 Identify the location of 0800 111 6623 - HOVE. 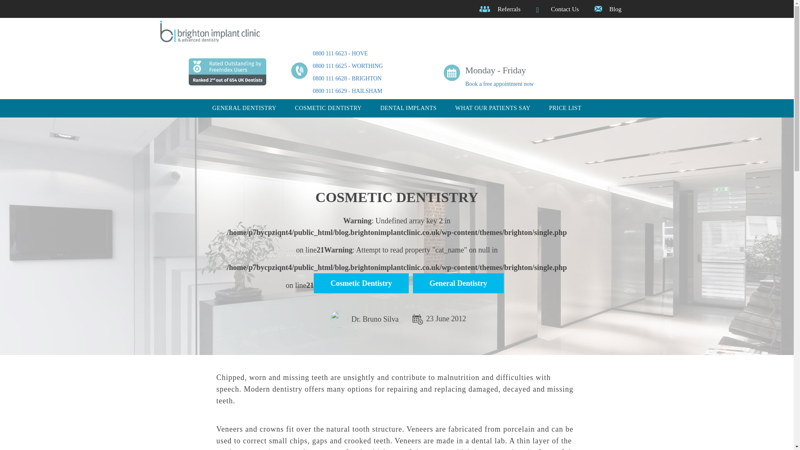
(340, 53).